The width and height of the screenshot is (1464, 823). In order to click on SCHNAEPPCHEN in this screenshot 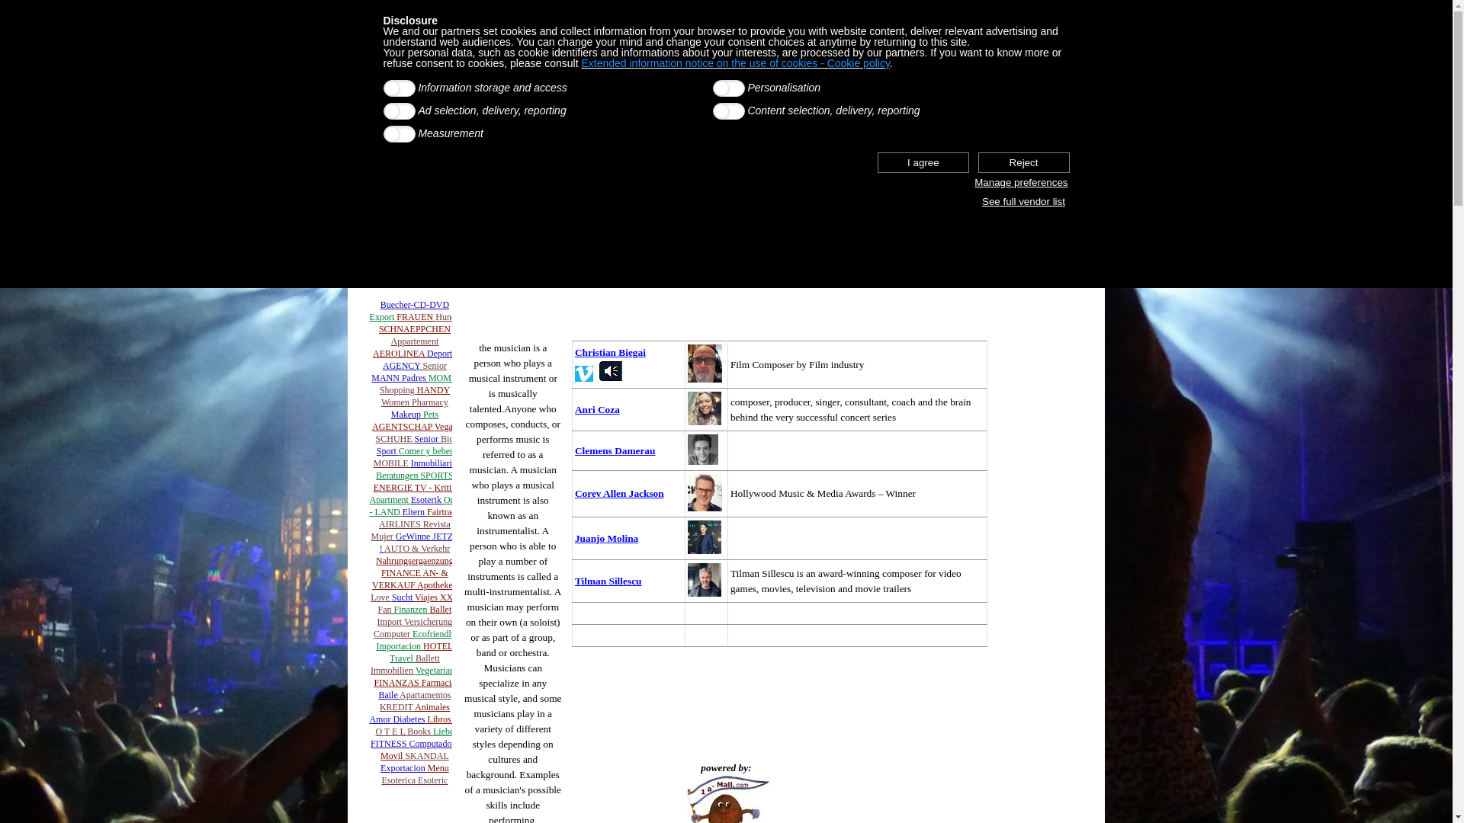, I will do `click(415, 329)`.